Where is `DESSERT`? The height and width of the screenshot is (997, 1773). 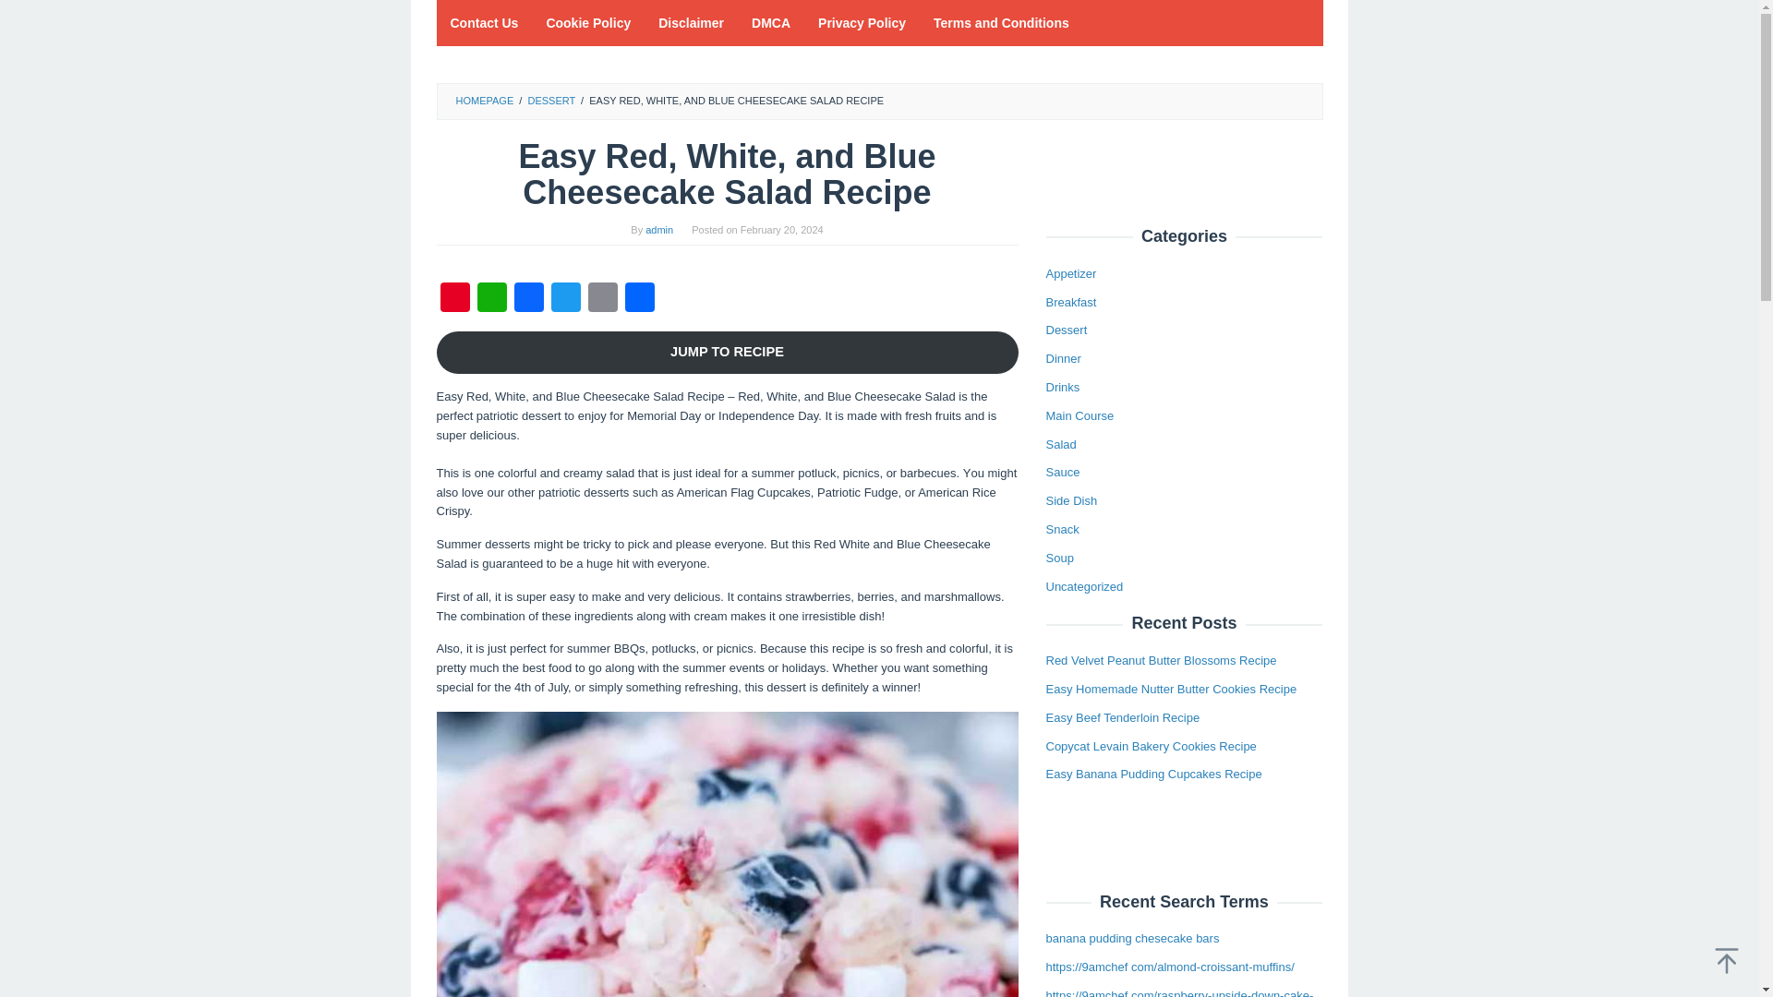 DESSERT is located at coordinates (550, 100).